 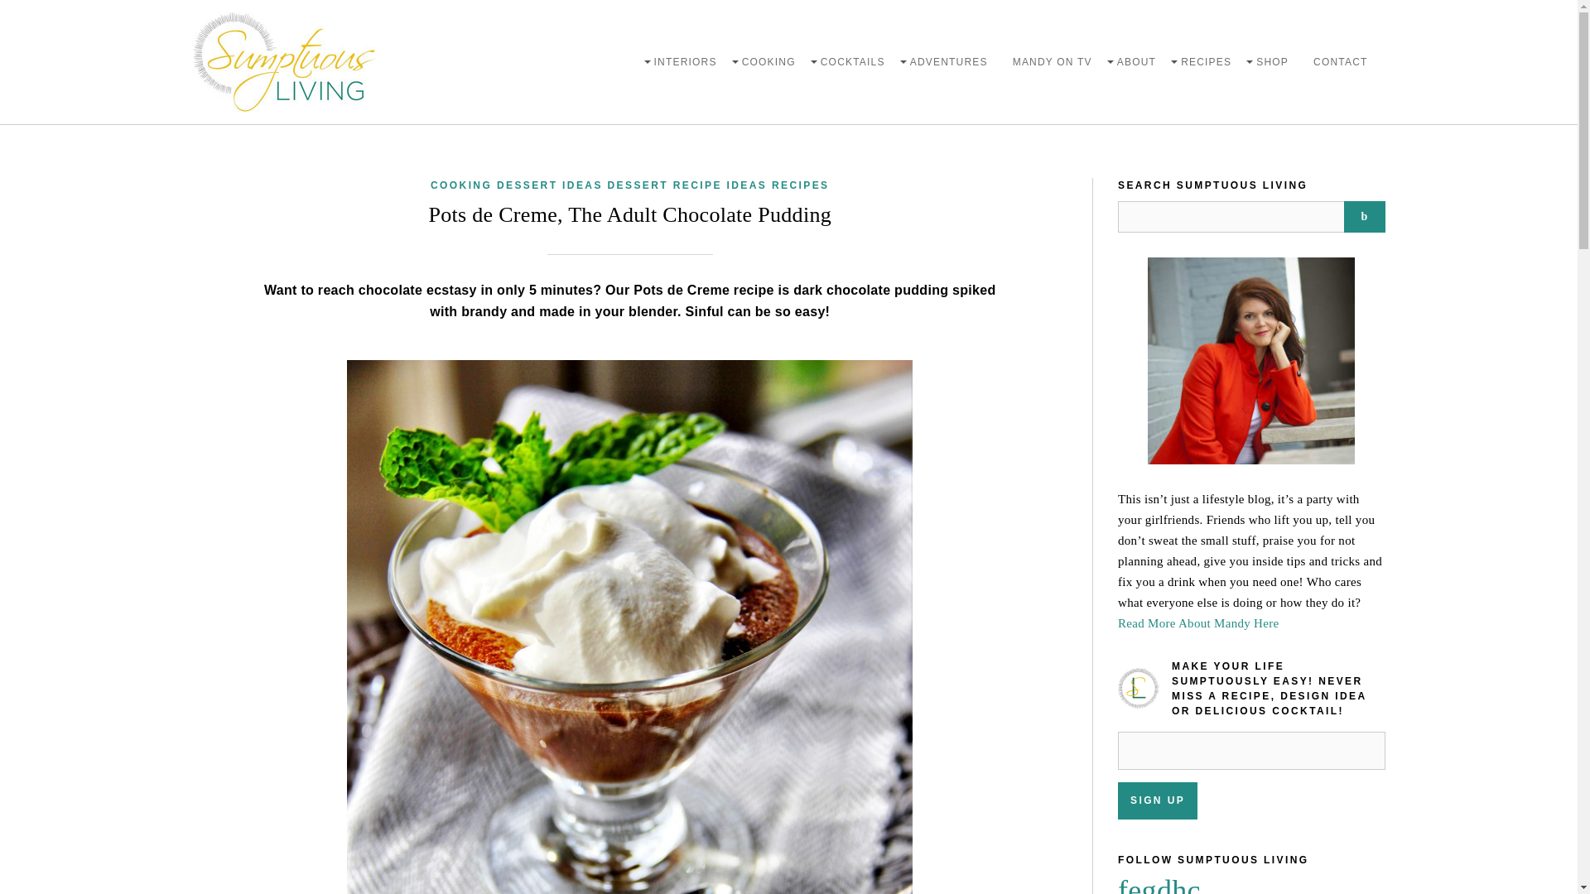 What do you see at coordinates (1157, 801) in the screenshot?
I see `Sign Up` at bounding box center [1157, 801].